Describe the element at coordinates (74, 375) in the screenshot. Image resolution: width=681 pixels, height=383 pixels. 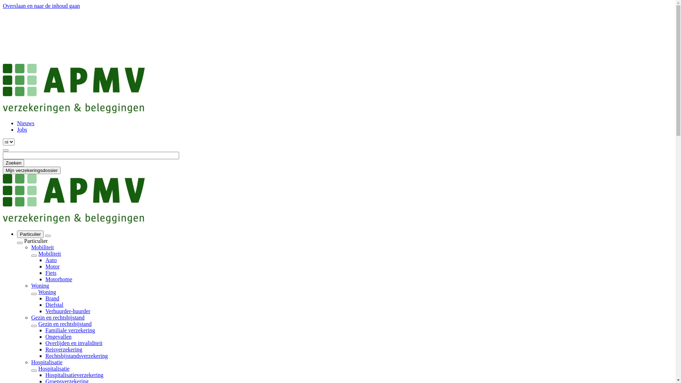
I see `Hospitalisatieverzekering` at that location.